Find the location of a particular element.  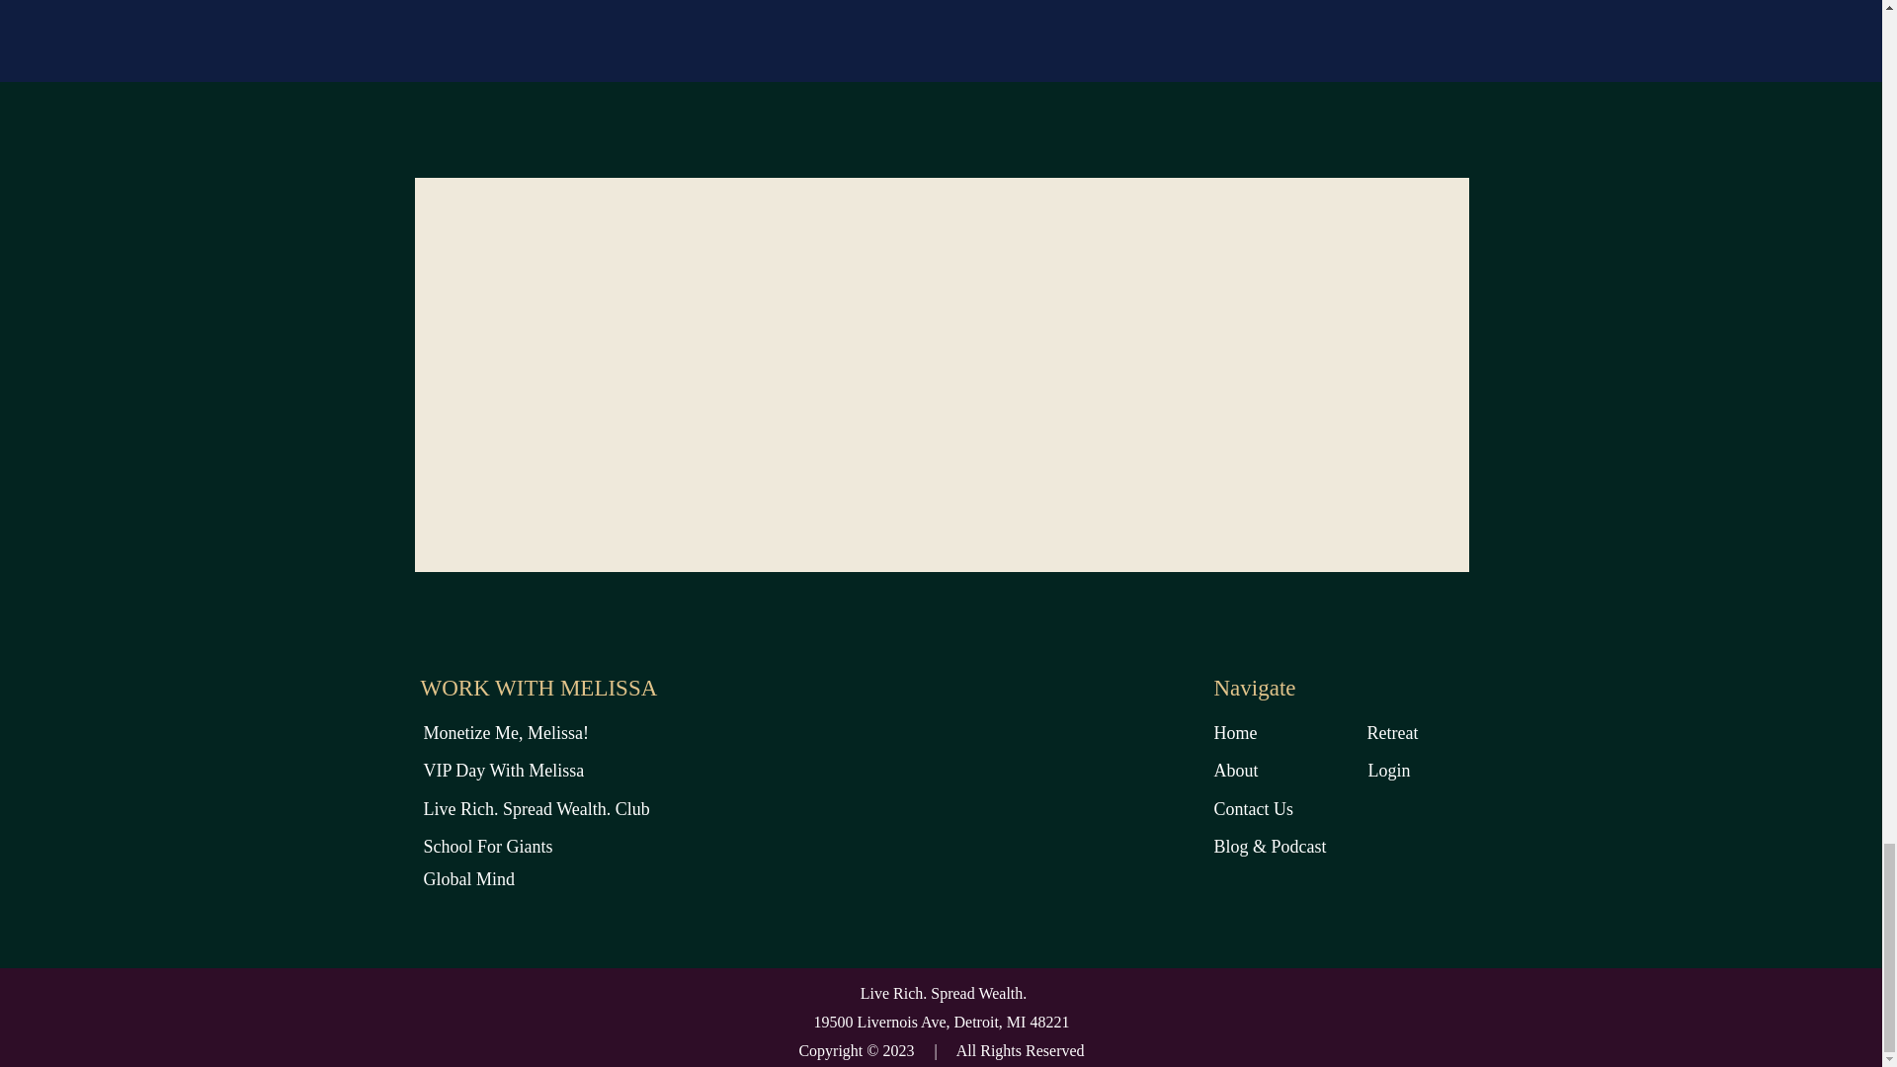

Live Rich. Spread Wealth. Club is located at coordinates (601, 804).